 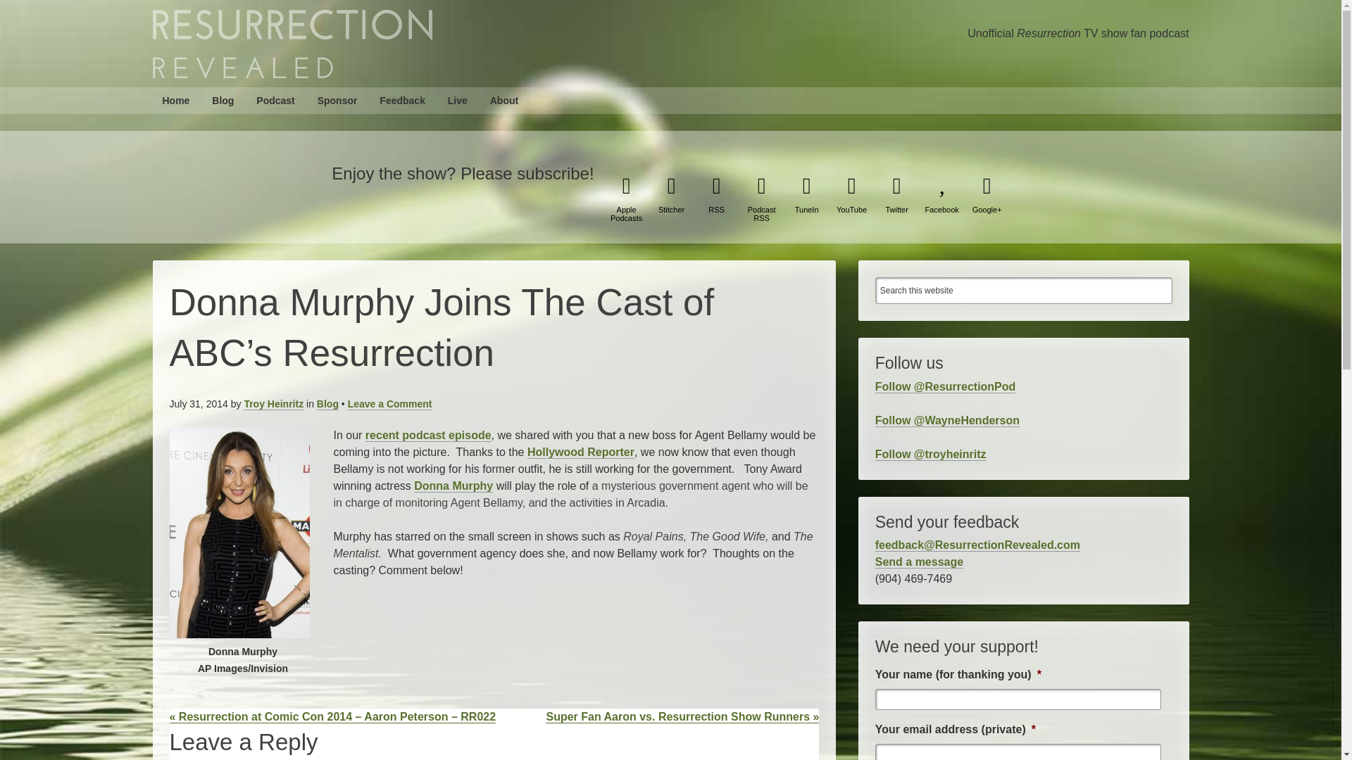 What do you see at coordinates (175, 101) in the screenshot?
I see `Home` at bounding box center [175, 101].